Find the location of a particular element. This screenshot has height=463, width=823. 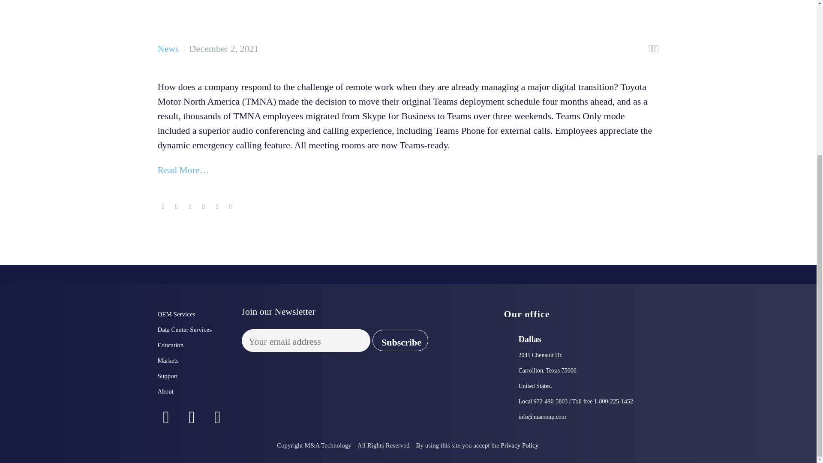

Pinterest is located at coordinates (190, 207).